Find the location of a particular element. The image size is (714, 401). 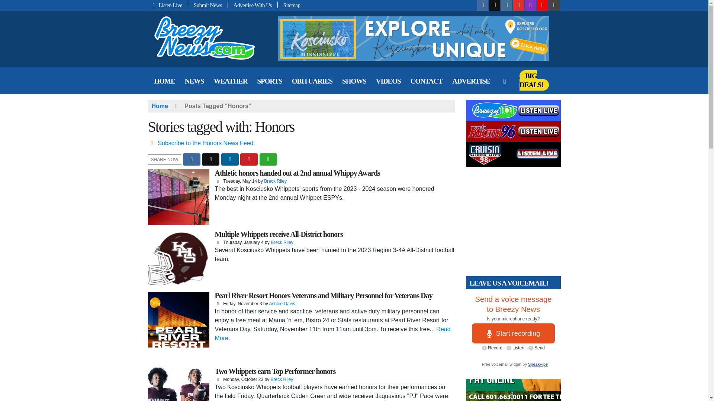

Follow our Podcast is located at coordinates (530, 5).